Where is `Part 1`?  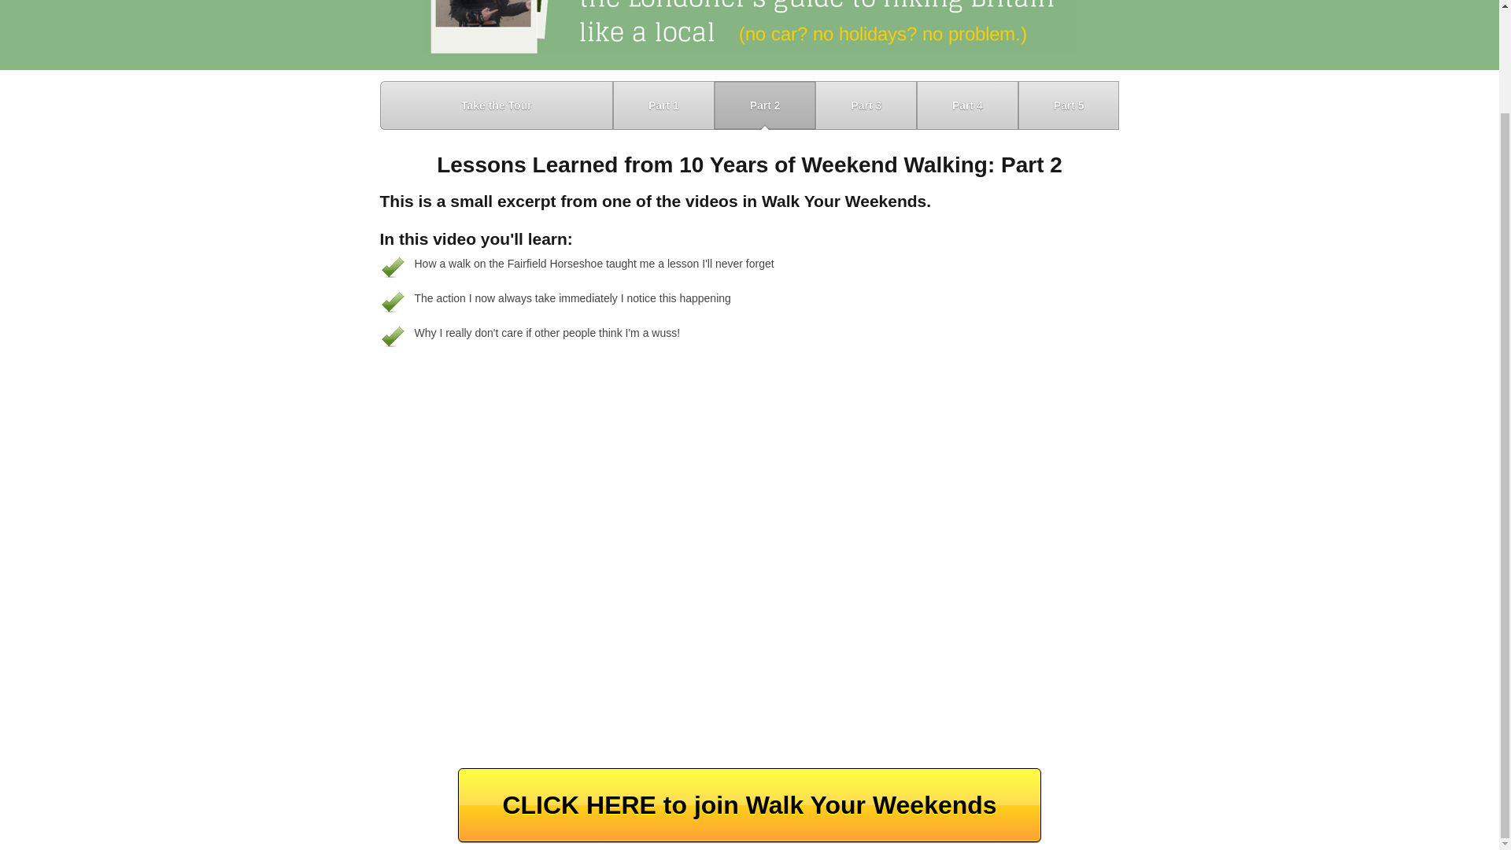 Part 1 is located at coordinates (664, 105).